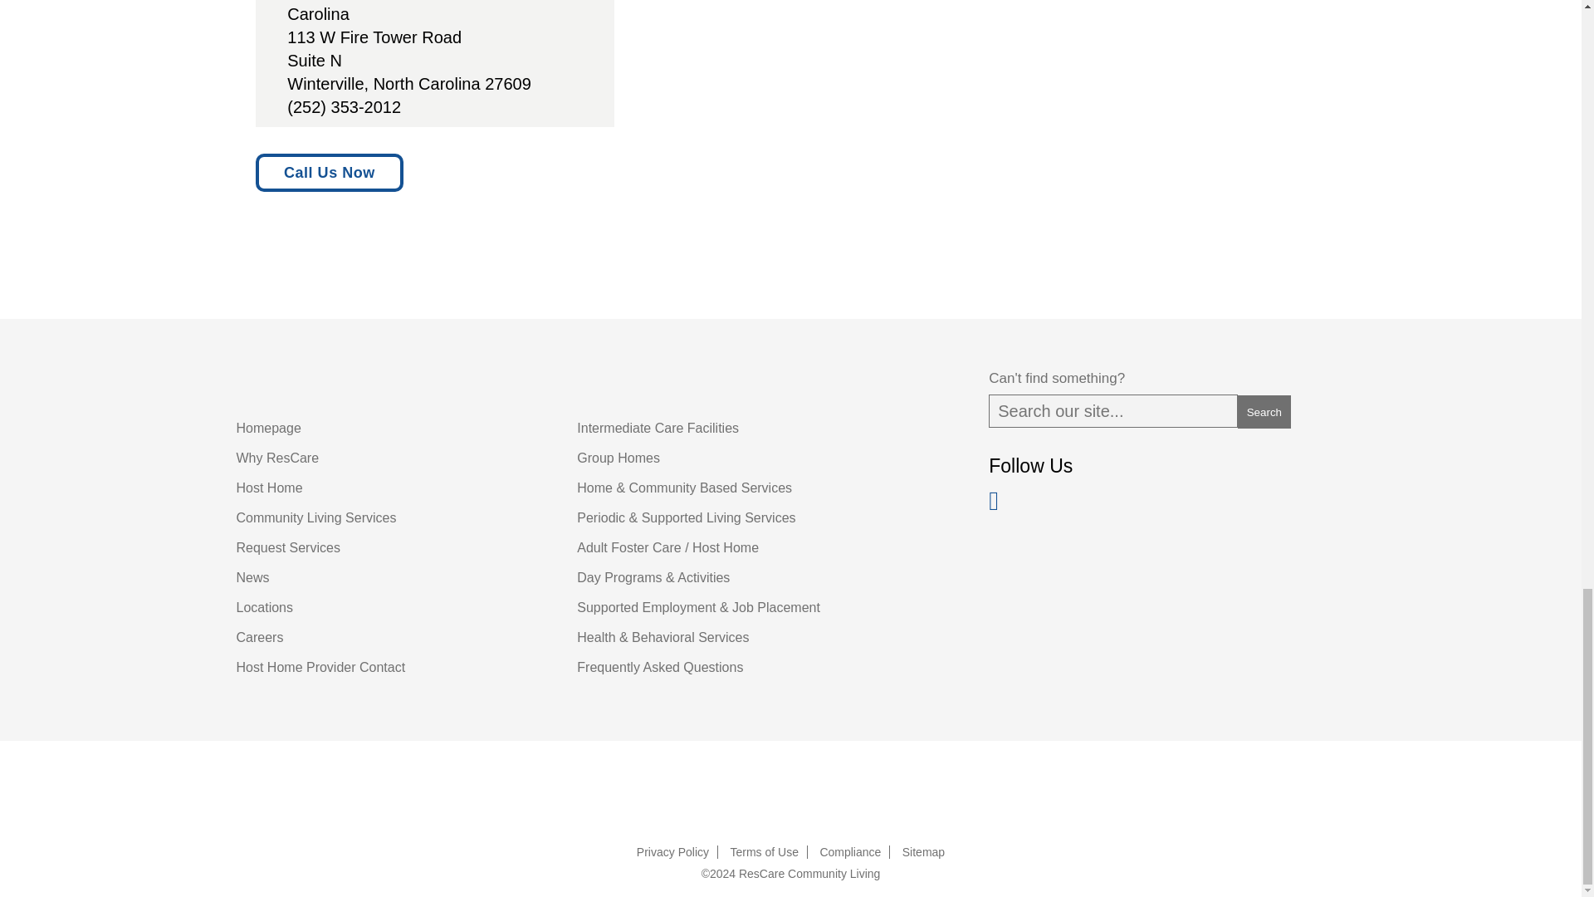  I want to click on Intermediate Care Facilities, so click(658, 427).